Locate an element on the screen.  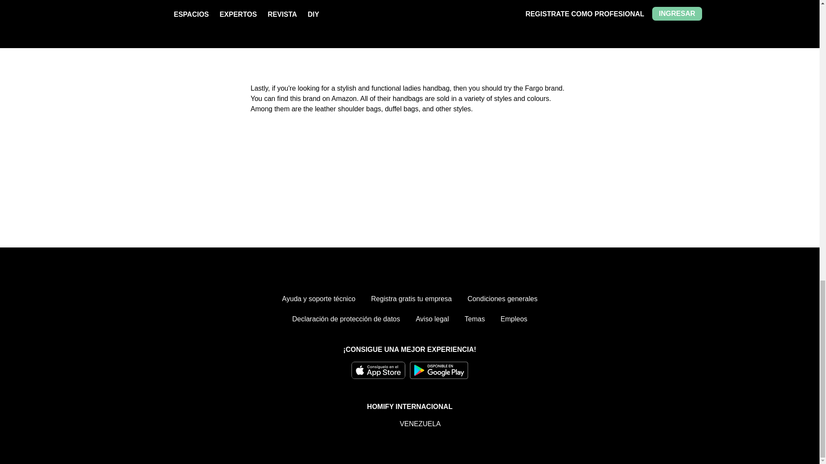
Aviso legal is located at coordinates (432, 319).